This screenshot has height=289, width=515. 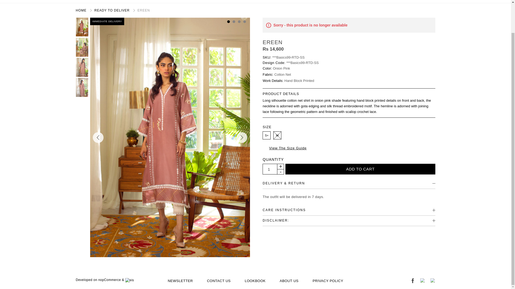 I want to click on 1, so click(x=268, y=169).